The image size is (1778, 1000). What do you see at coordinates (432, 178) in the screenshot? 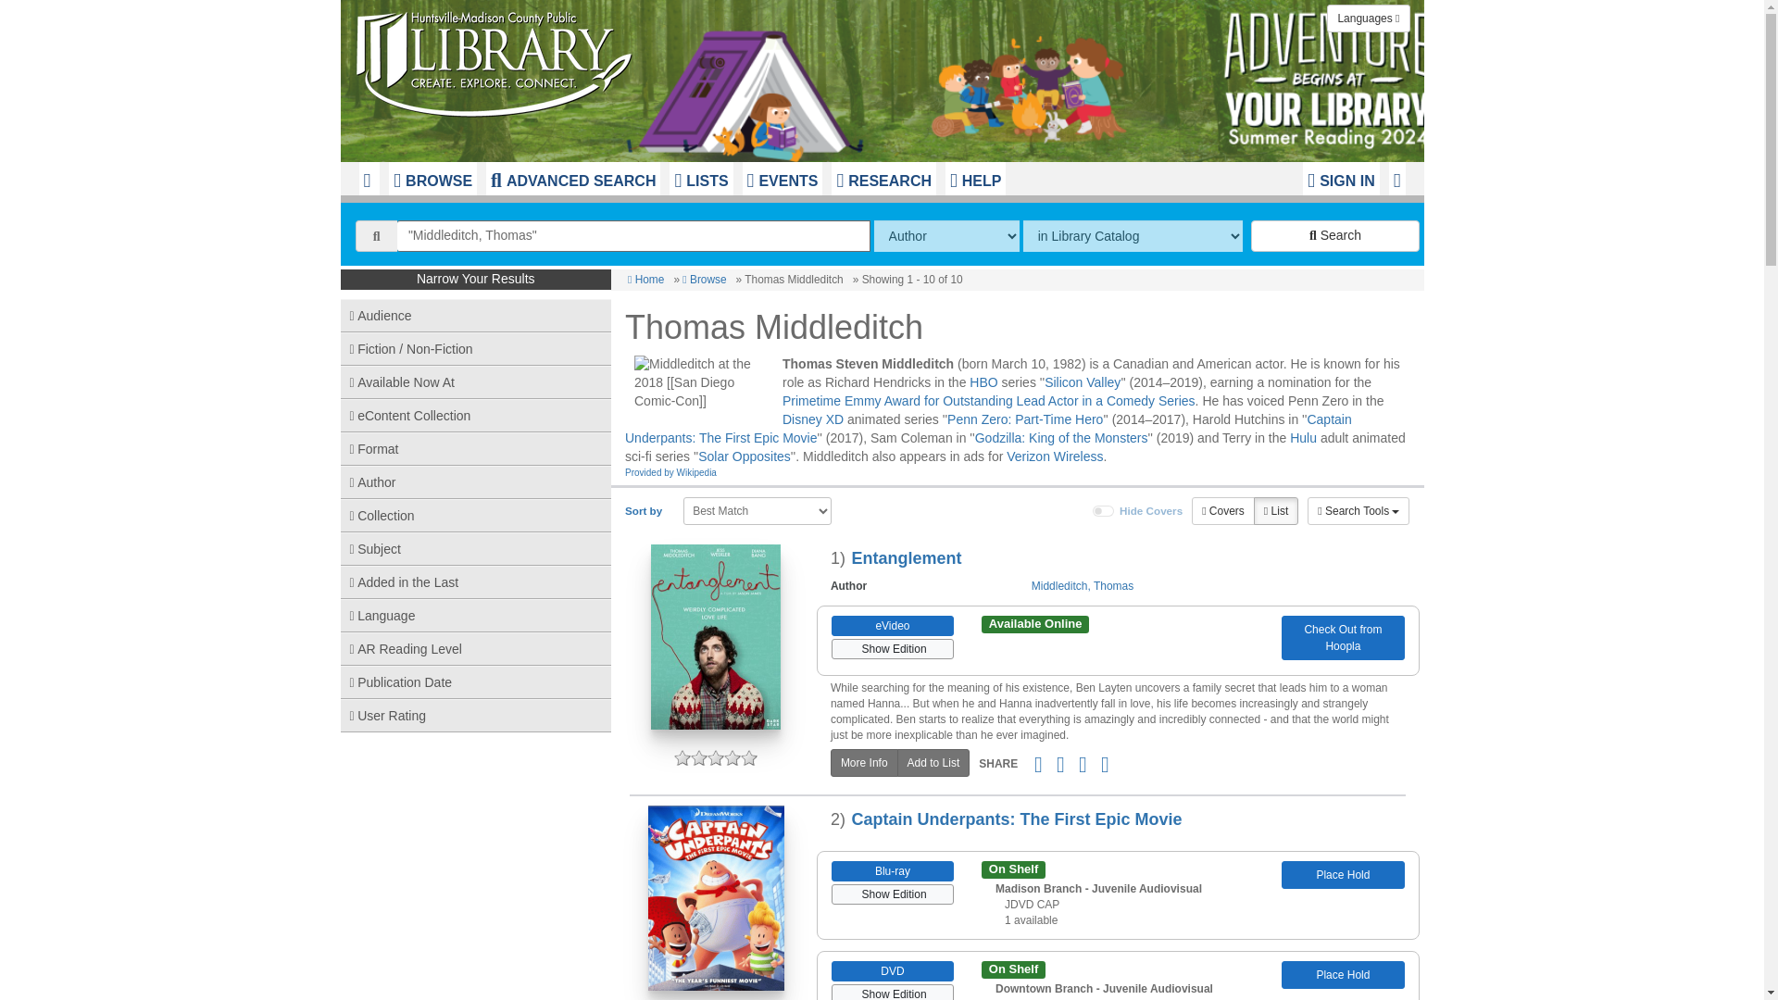
I see `Browse the Catalog` at bounding box center [432, 178].